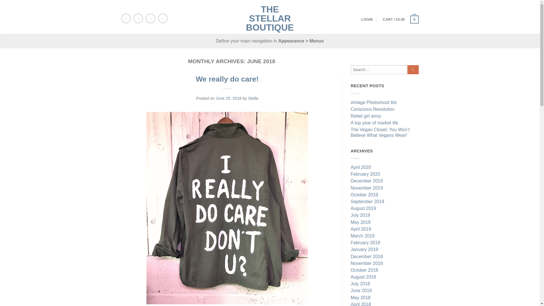 This screenshot has height=306, width=544. What do you see at coordinates (227, 79) in the screenshot?
I see `We really do care!` at bounding box center [227, 79].